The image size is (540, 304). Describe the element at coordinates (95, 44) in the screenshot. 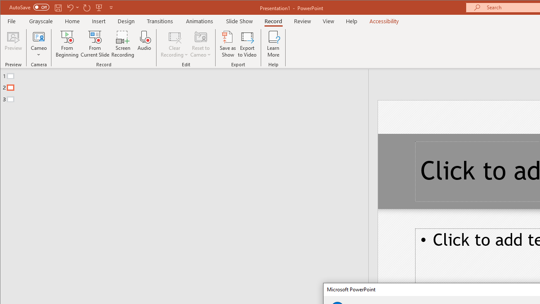

I see `From Current Slide...` at that location.